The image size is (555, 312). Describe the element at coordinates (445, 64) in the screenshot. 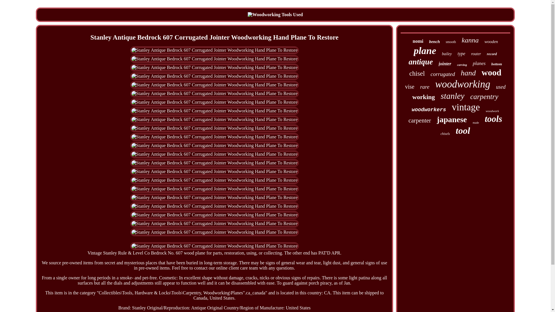

I see `jointer` at that location.